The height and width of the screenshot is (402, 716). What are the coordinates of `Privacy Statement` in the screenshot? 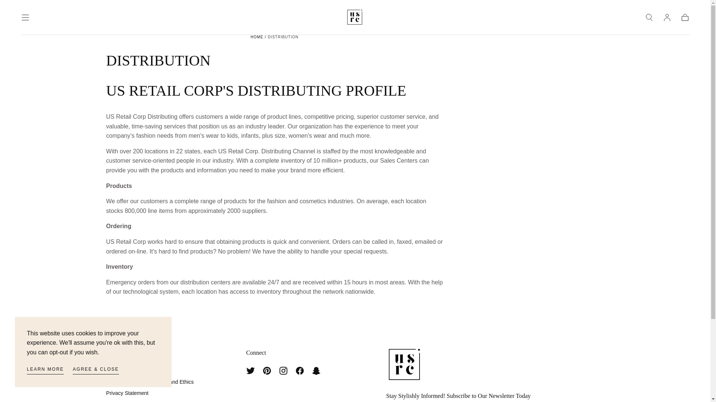 It's located at (150, 393).